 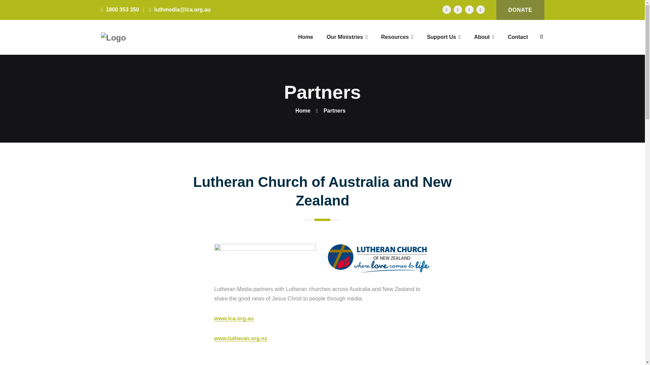 I want to click on www.lca.org.au, so click(x=234, y=318).